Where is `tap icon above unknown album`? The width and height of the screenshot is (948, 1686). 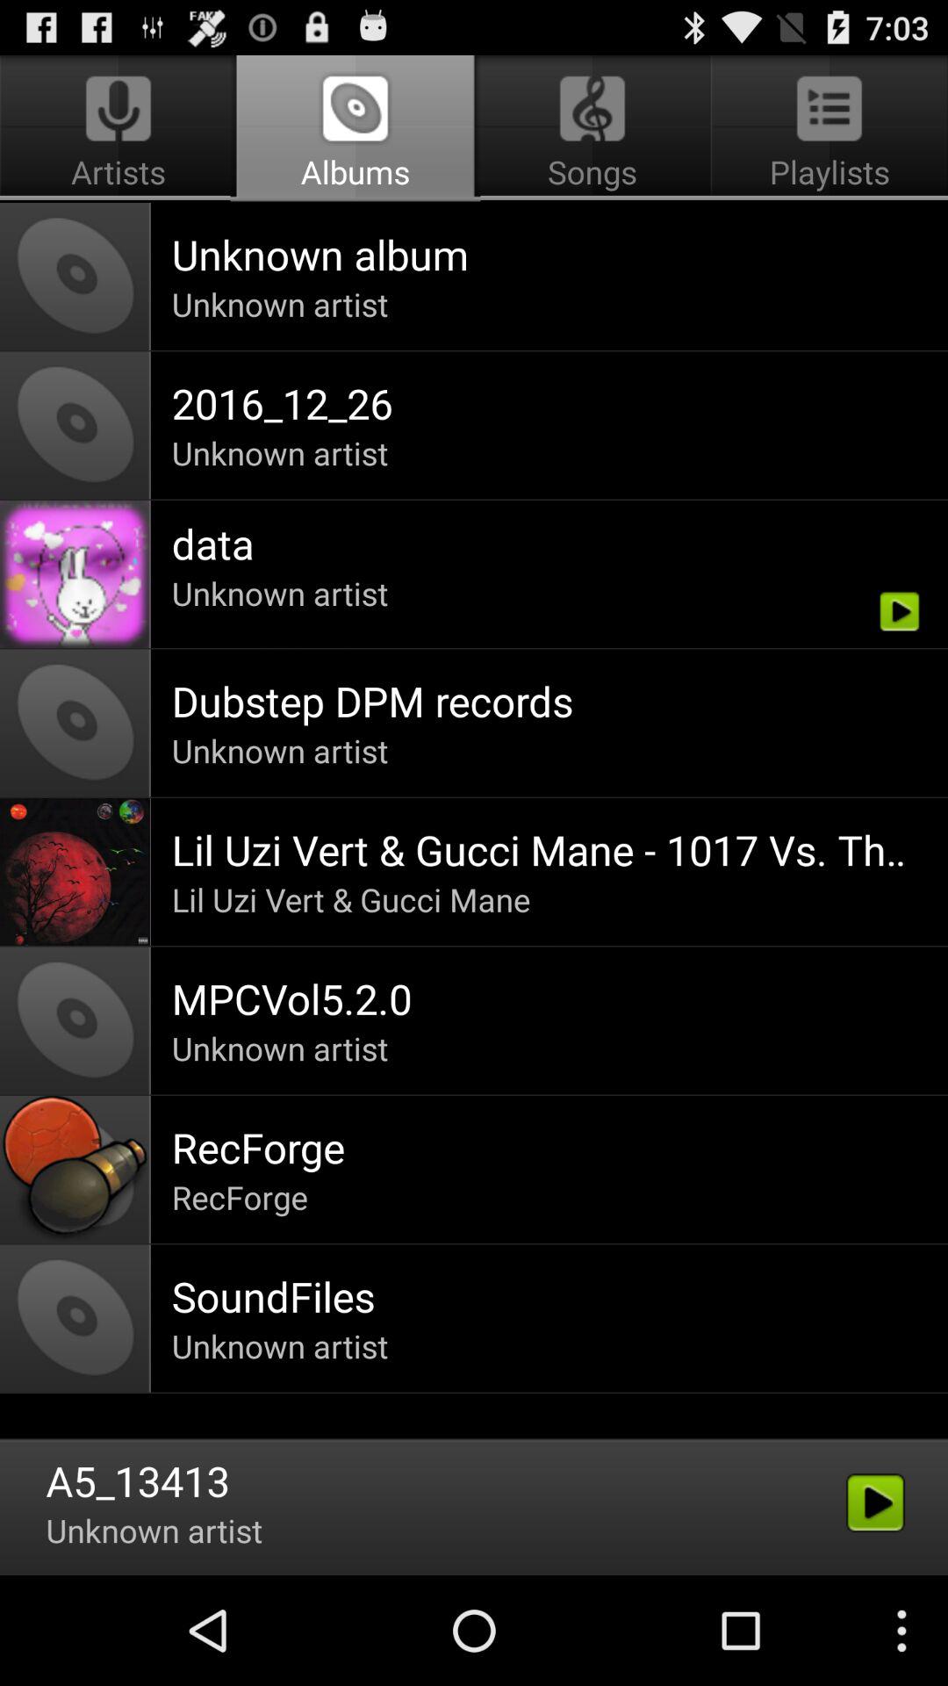
tap icon above unknown album is located at coordinates (355, 128).